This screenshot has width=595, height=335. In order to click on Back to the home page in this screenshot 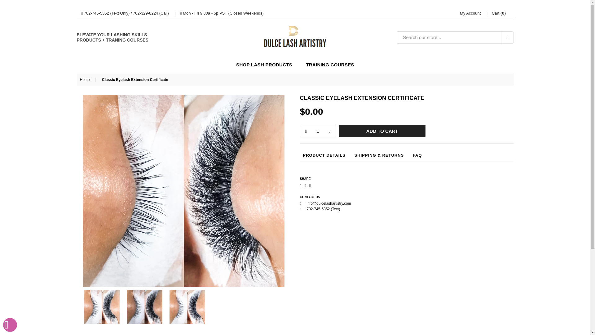, I will do `click(86, 79)`.